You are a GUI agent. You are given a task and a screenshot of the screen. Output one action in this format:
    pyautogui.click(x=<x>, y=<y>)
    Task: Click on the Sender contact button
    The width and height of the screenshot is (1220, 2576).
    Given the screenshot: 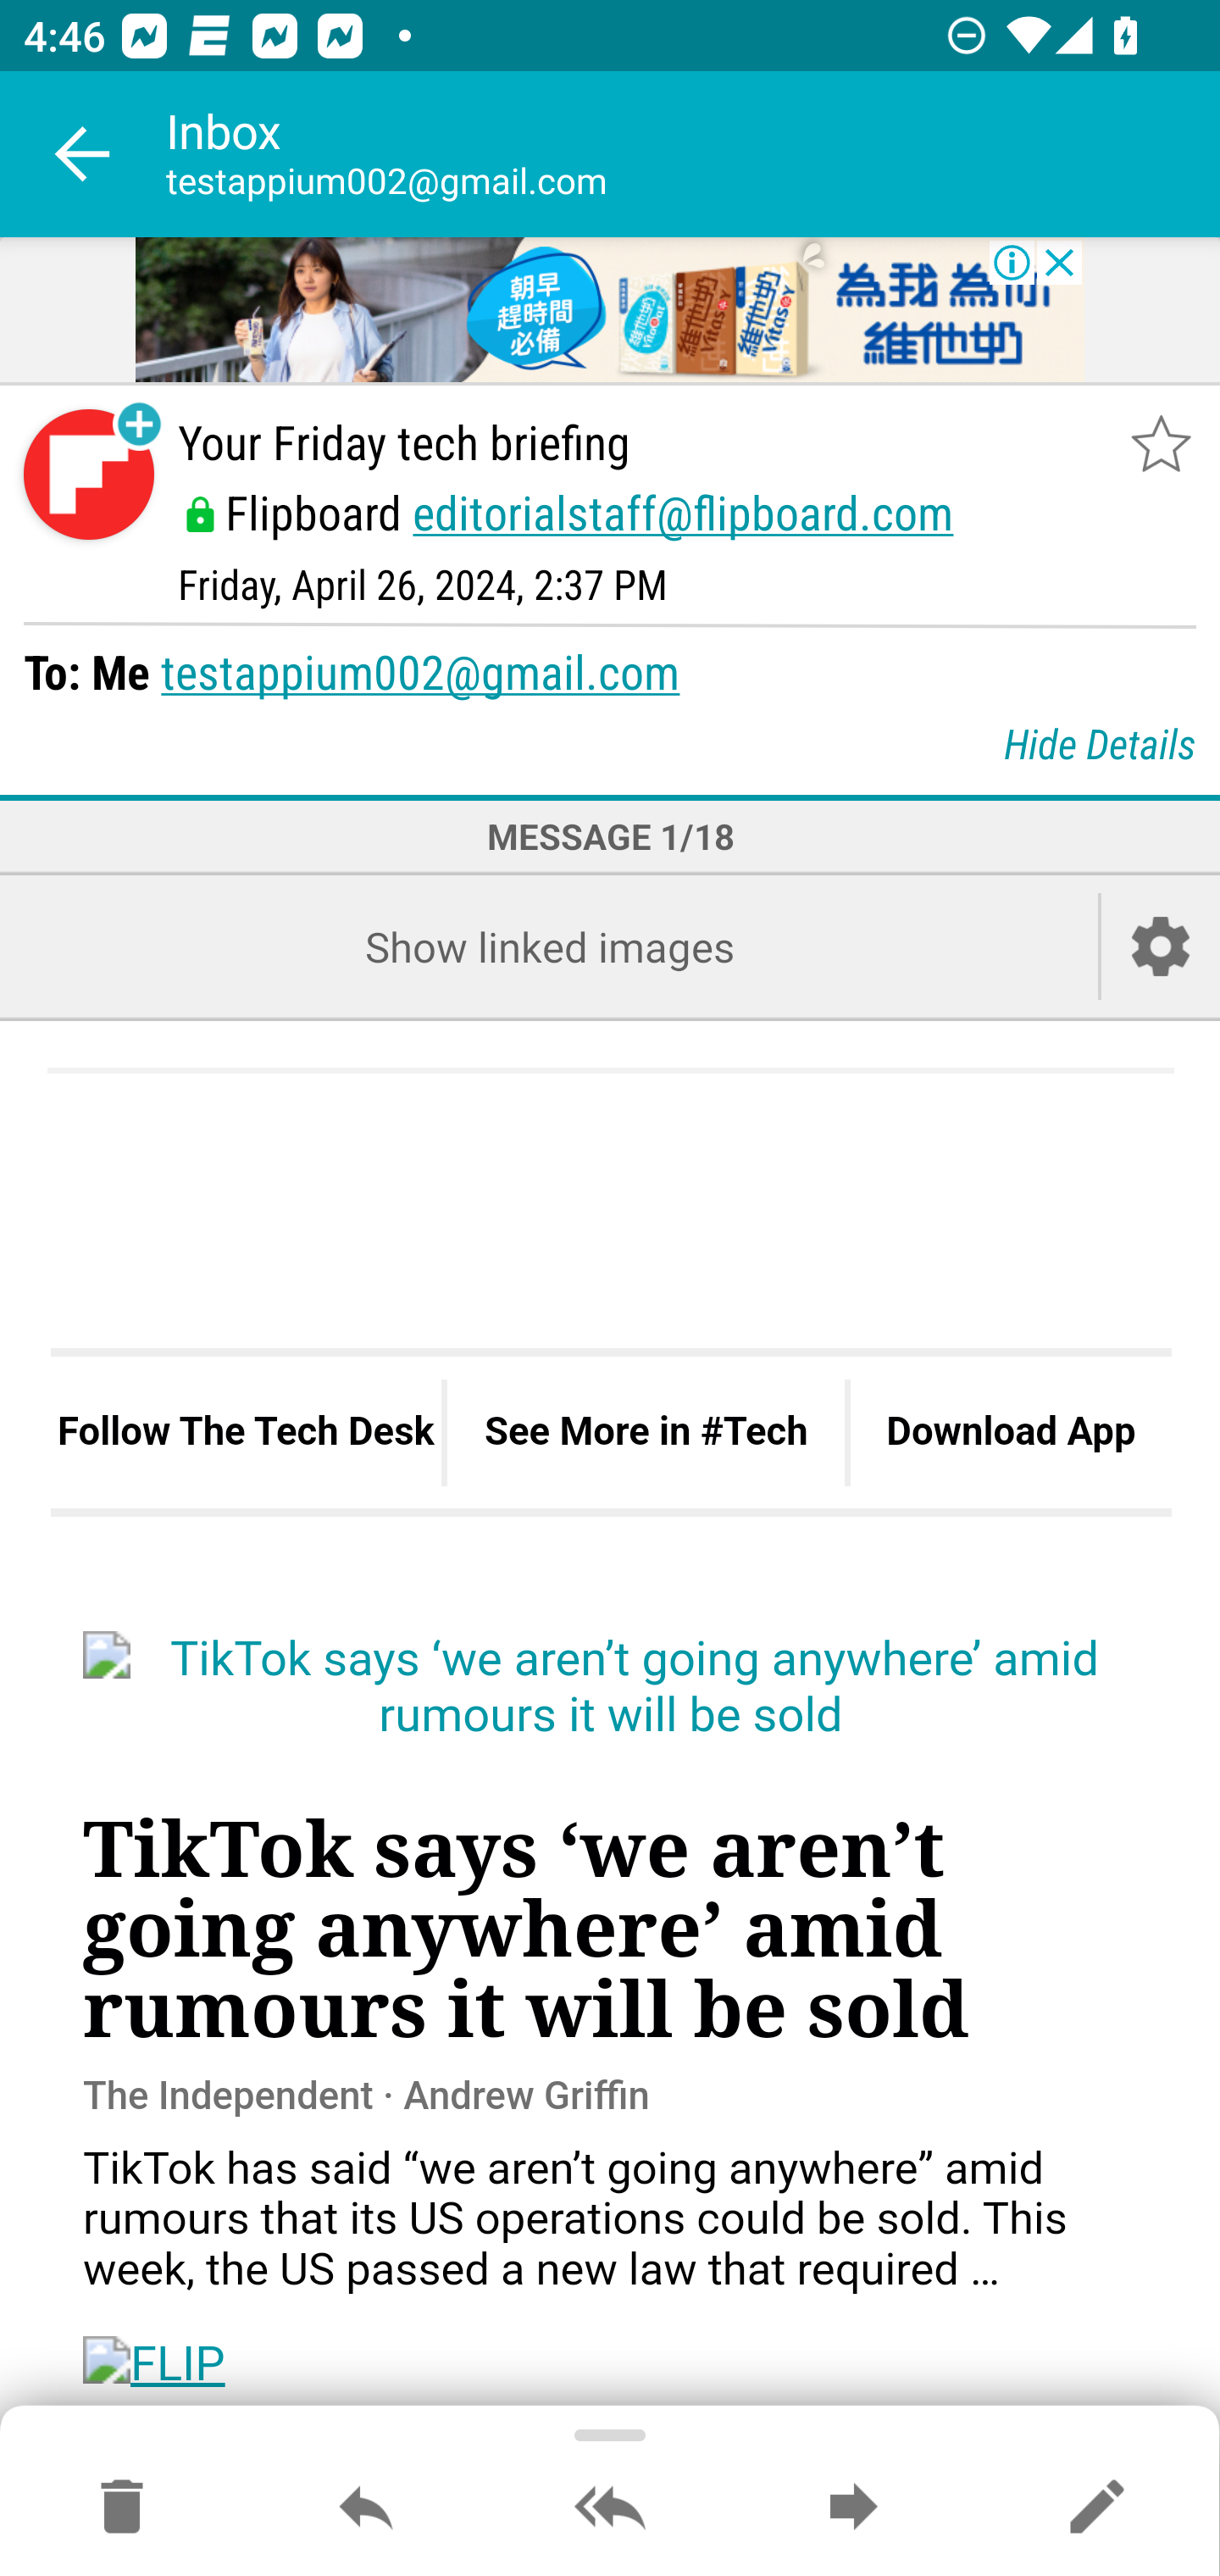 What is the action you would take?
    pyautogui.click(x=88, y=475)
    